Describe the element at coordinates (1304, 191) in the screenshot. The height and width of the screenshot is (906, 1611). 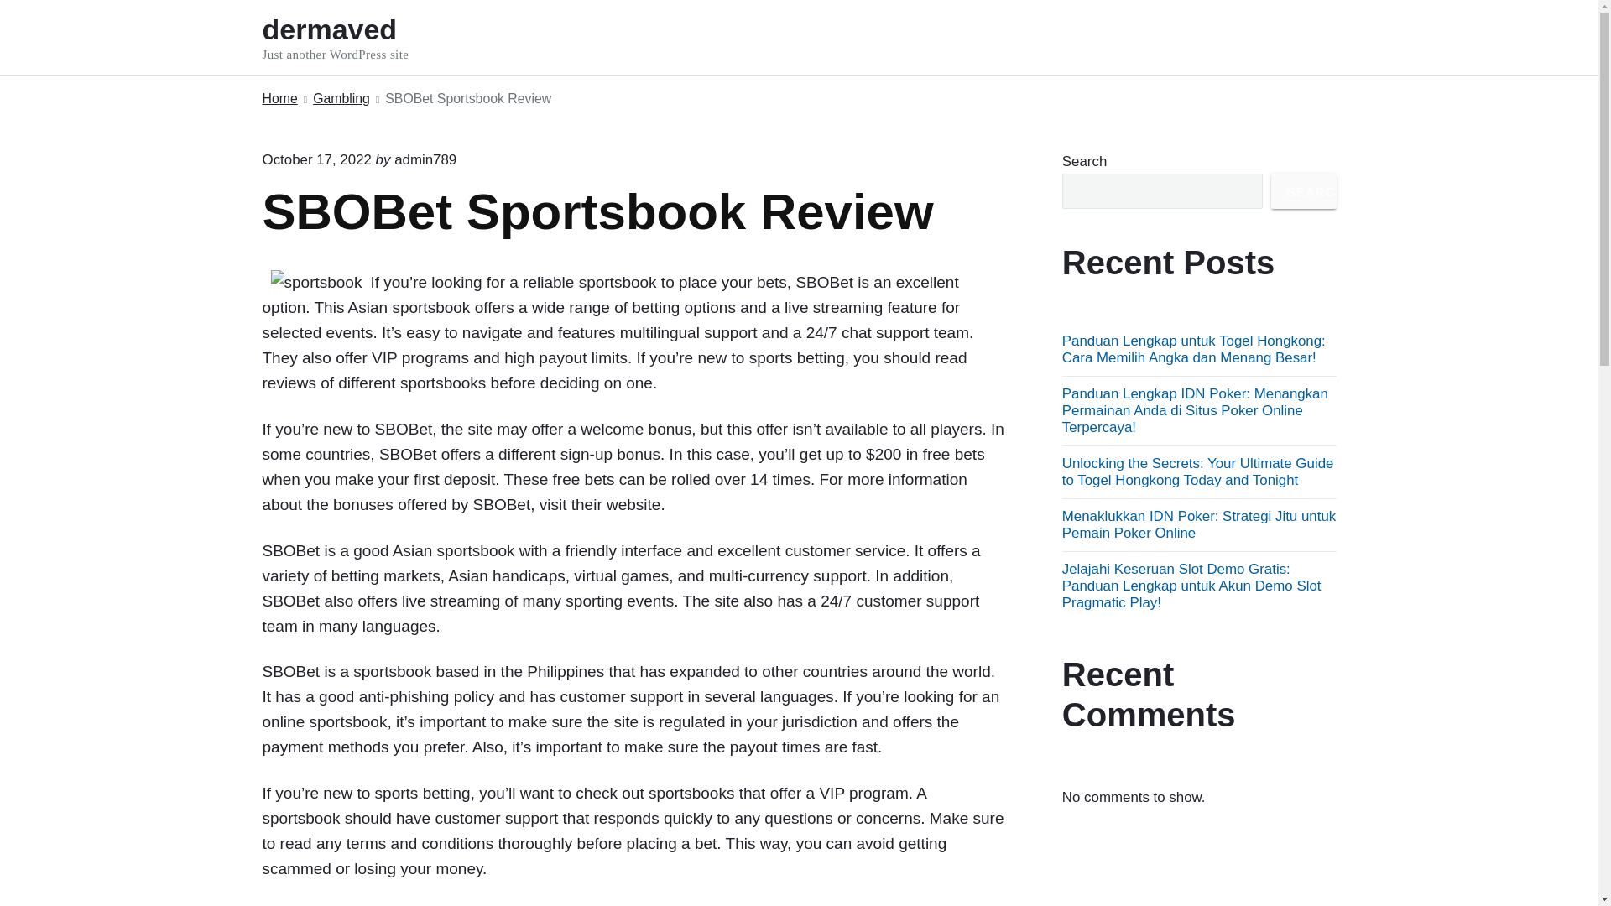
I see `Monday, October 17, 2022, 4:19 am` at that location.